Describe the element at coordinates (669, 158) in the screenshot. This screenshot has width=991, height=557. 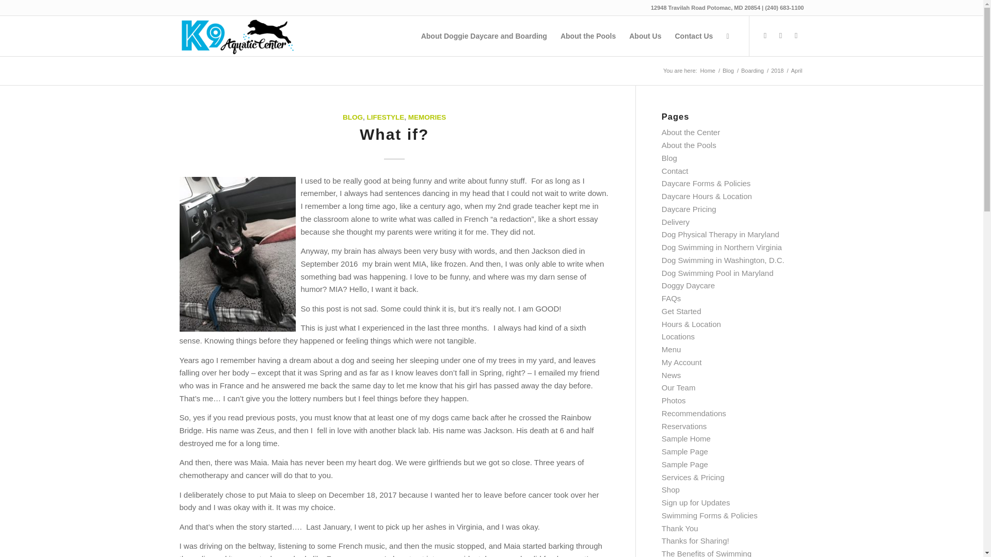
I see `Blog` at that location.